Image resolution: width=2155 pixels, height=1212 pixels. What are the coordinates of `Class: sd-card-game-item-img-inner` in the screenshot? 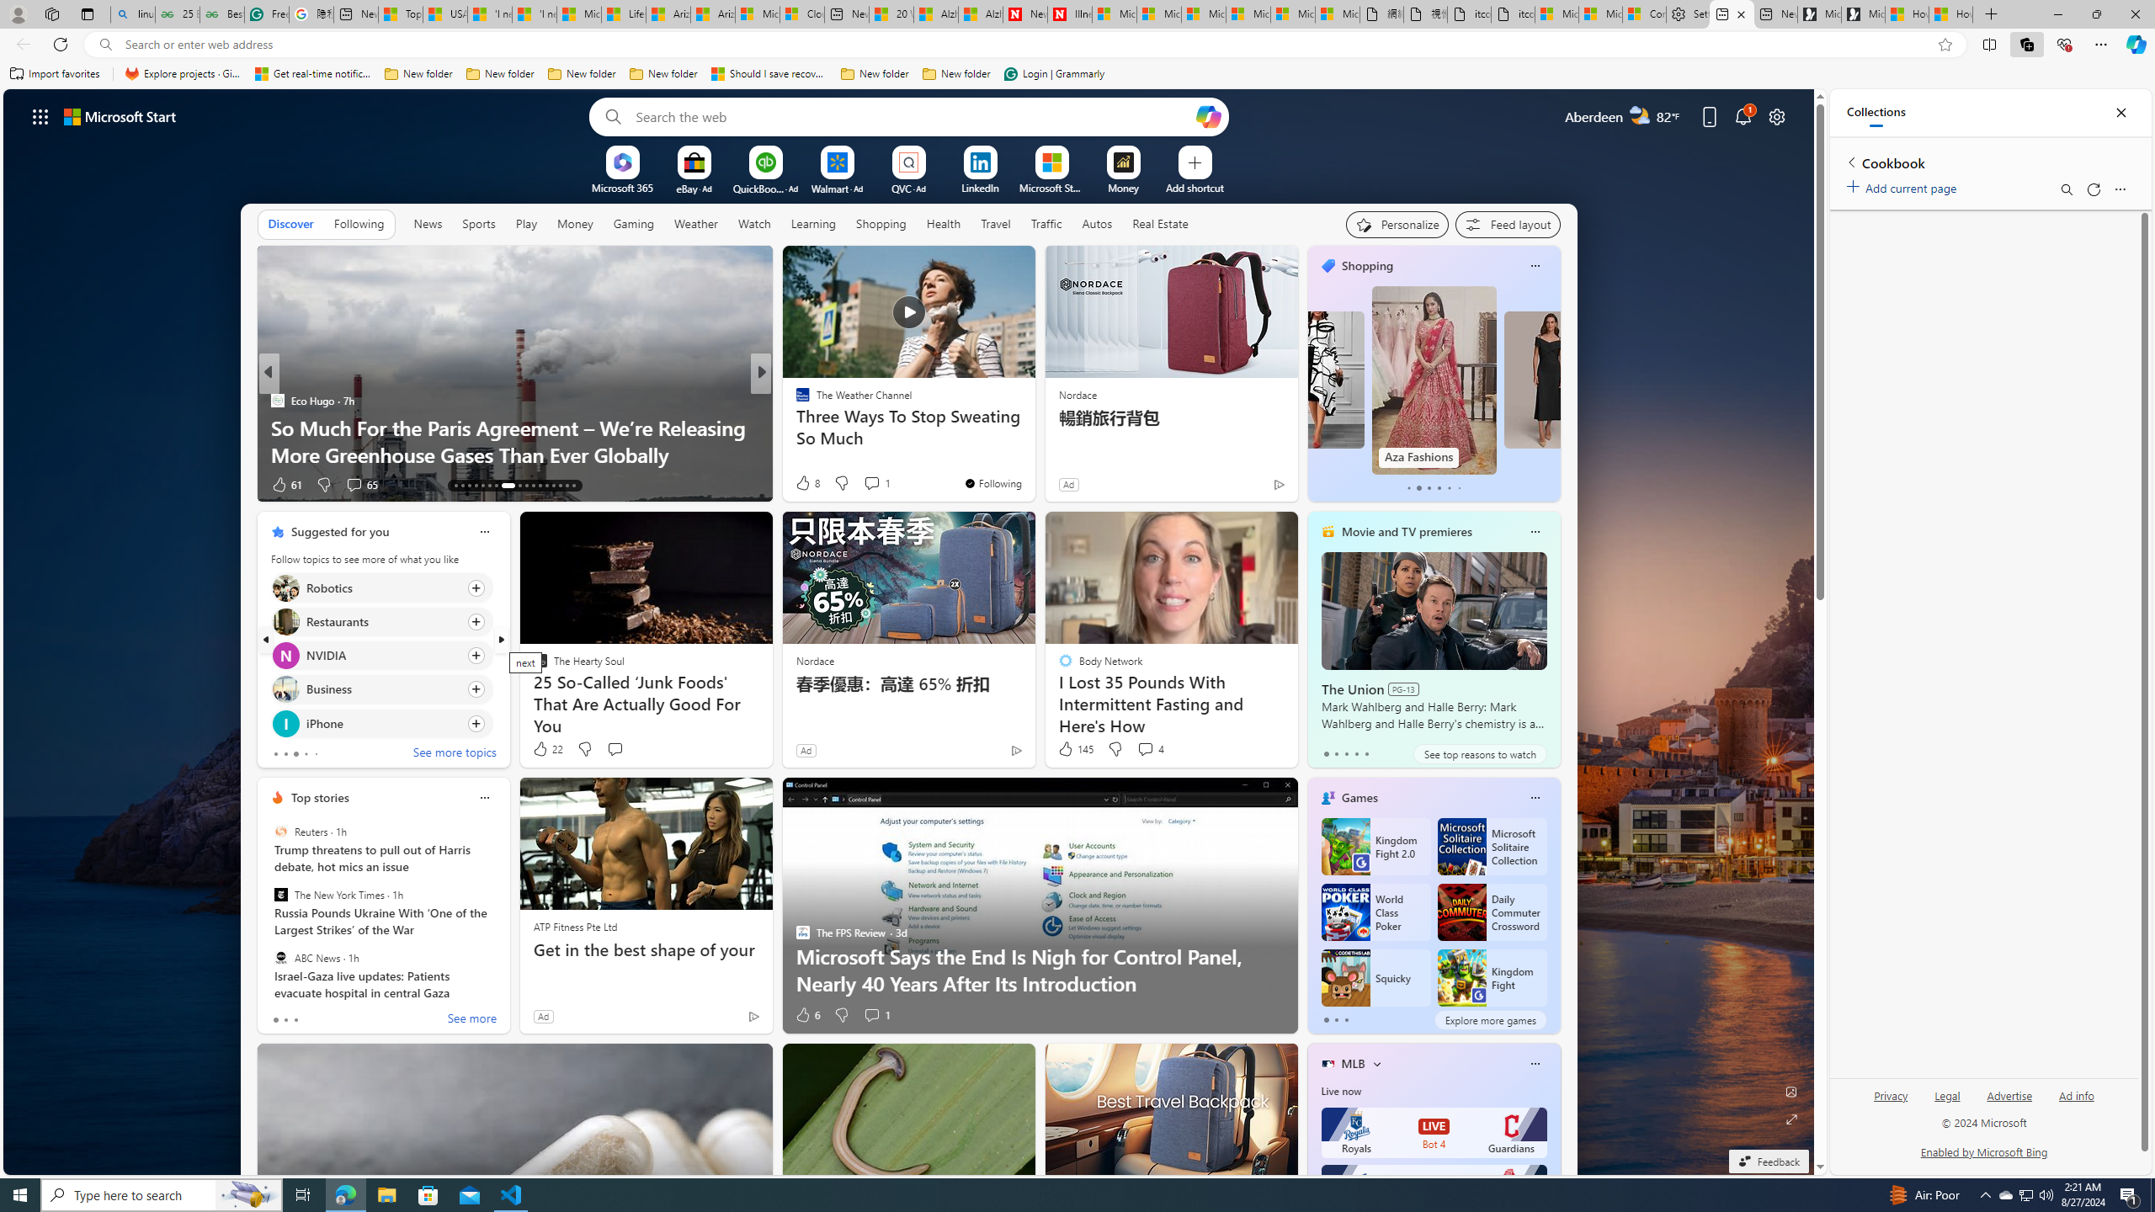 It's located at (1461, 978).